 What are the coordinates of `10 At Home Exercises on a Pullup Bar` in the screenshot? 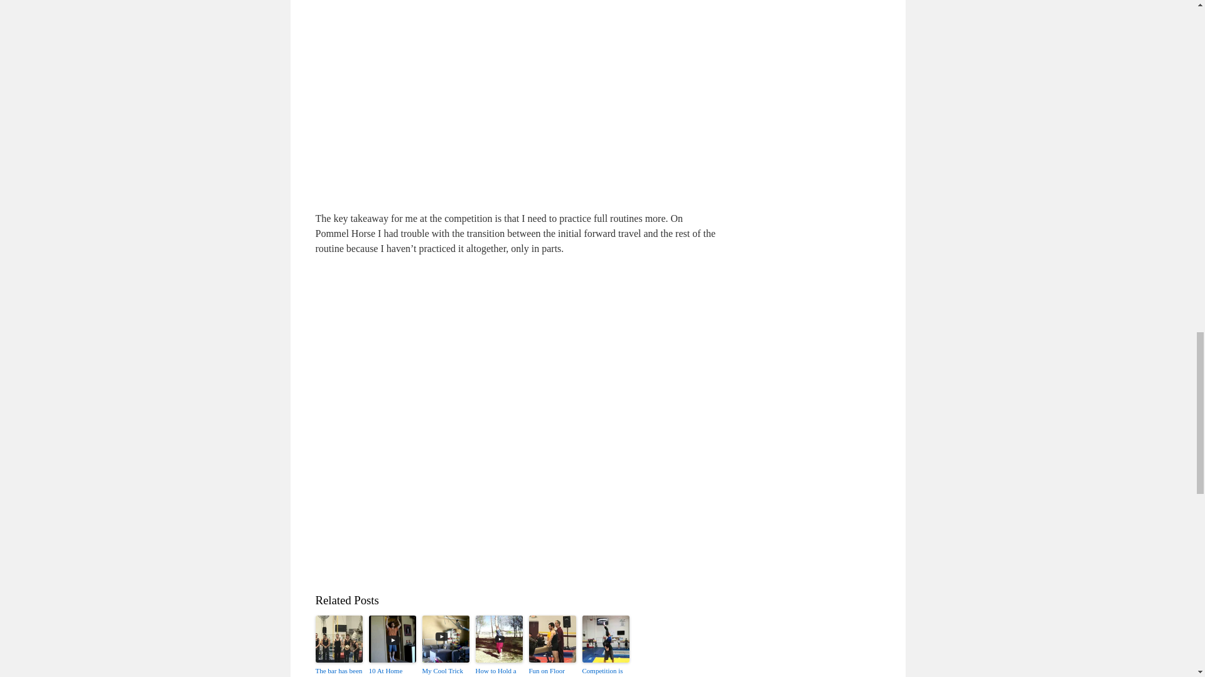 It's located at (392, 671).